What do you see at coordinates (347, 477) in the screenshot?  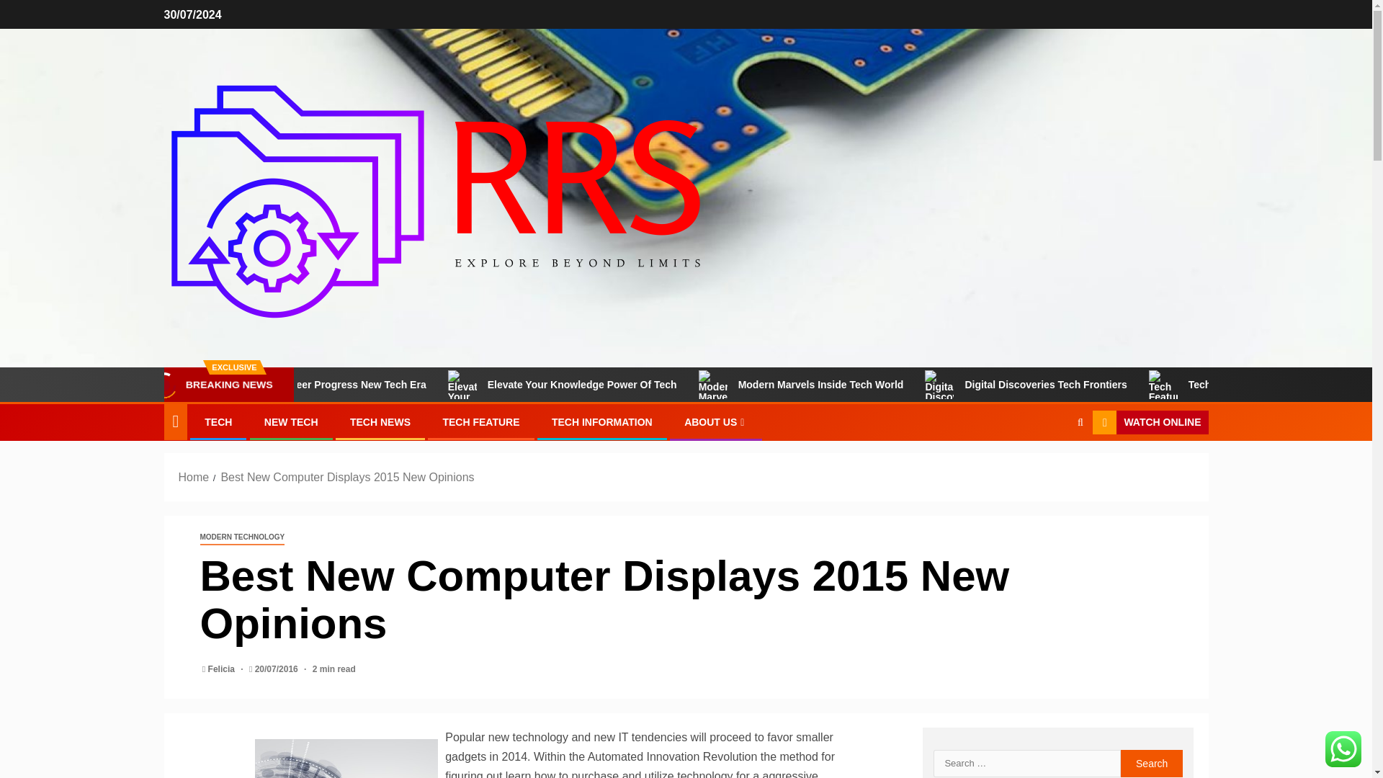 I see `Best New Computer Displays 2015 New Opinions` at bounding box center [347, 477].